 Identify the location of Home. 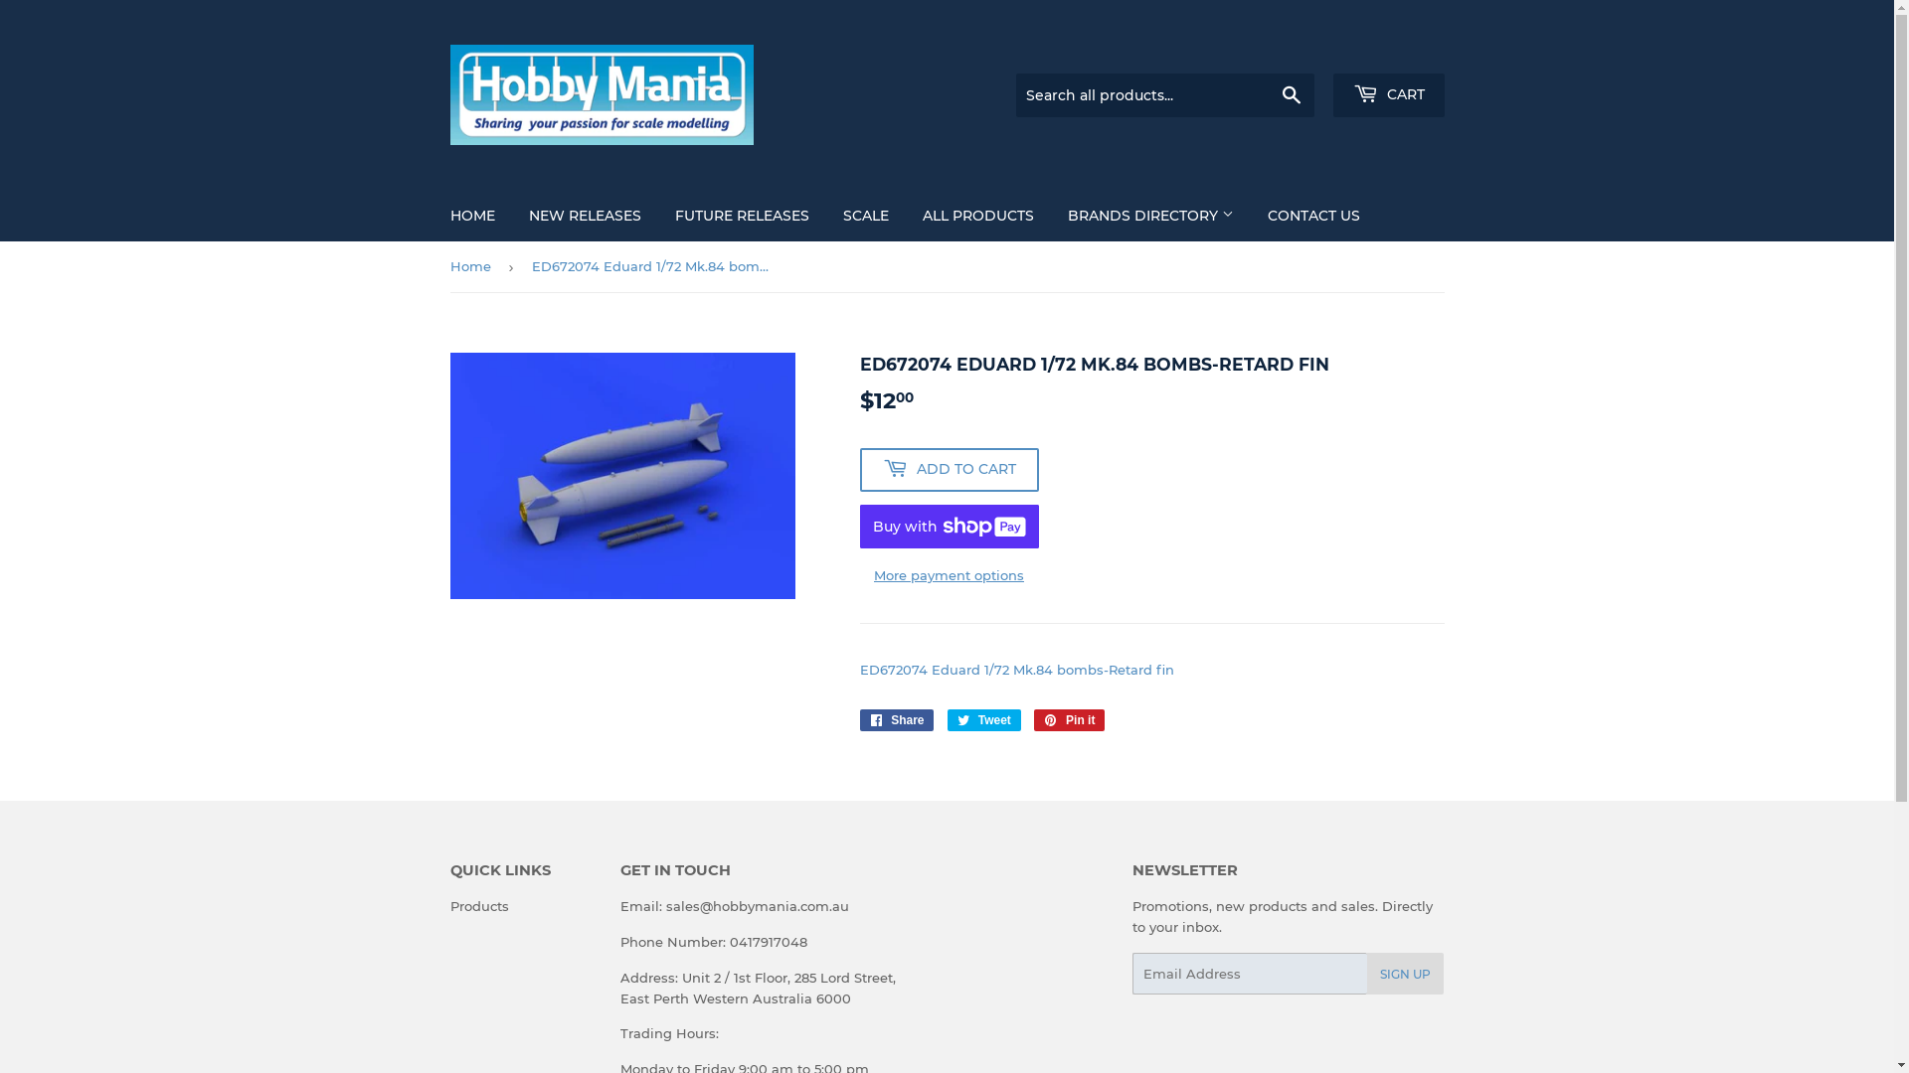
(473, 266).